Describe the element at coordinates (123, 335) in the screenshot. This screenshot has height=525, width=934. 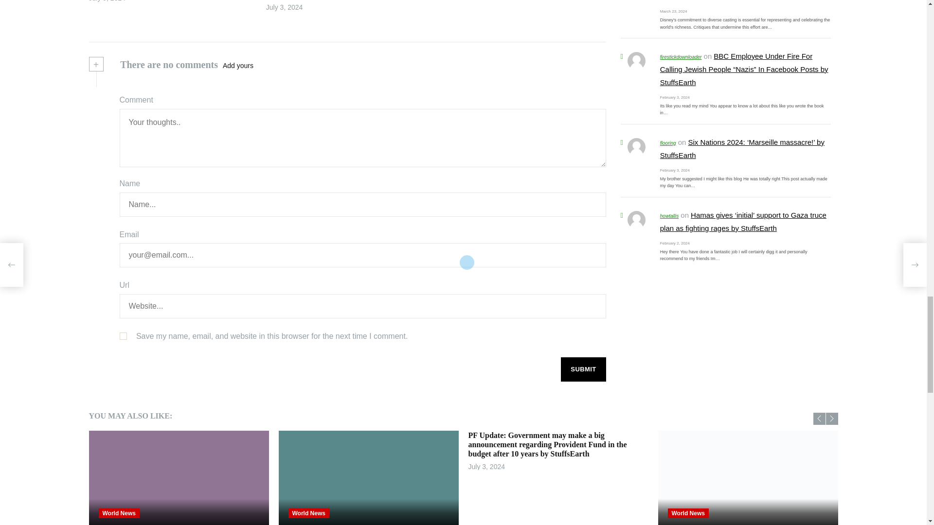
I see `yes` at that location.